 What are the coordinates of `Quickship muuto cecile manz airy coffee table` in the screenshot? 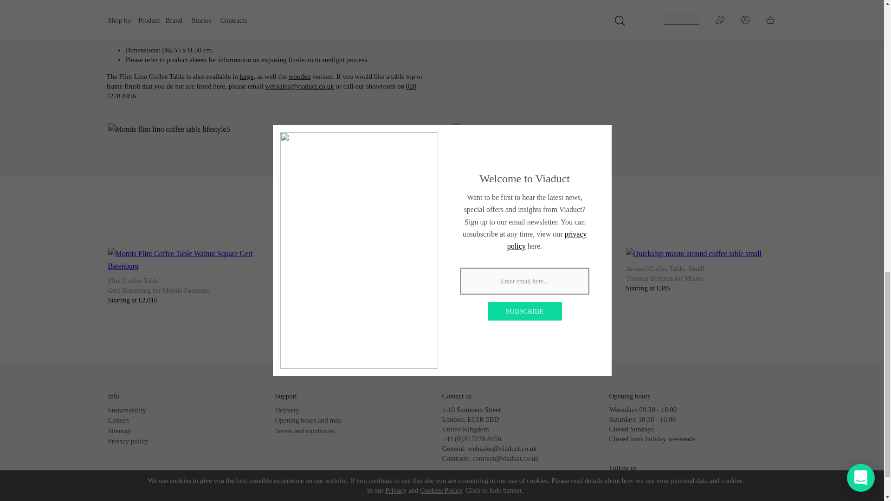 It's located at (353, 253).